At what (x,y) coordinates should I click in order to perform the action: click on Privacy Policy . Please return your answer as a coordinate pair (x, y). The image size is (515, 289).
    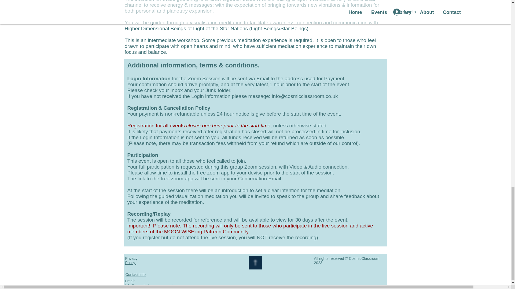
    Looking at the image, I should click on (131, 261).